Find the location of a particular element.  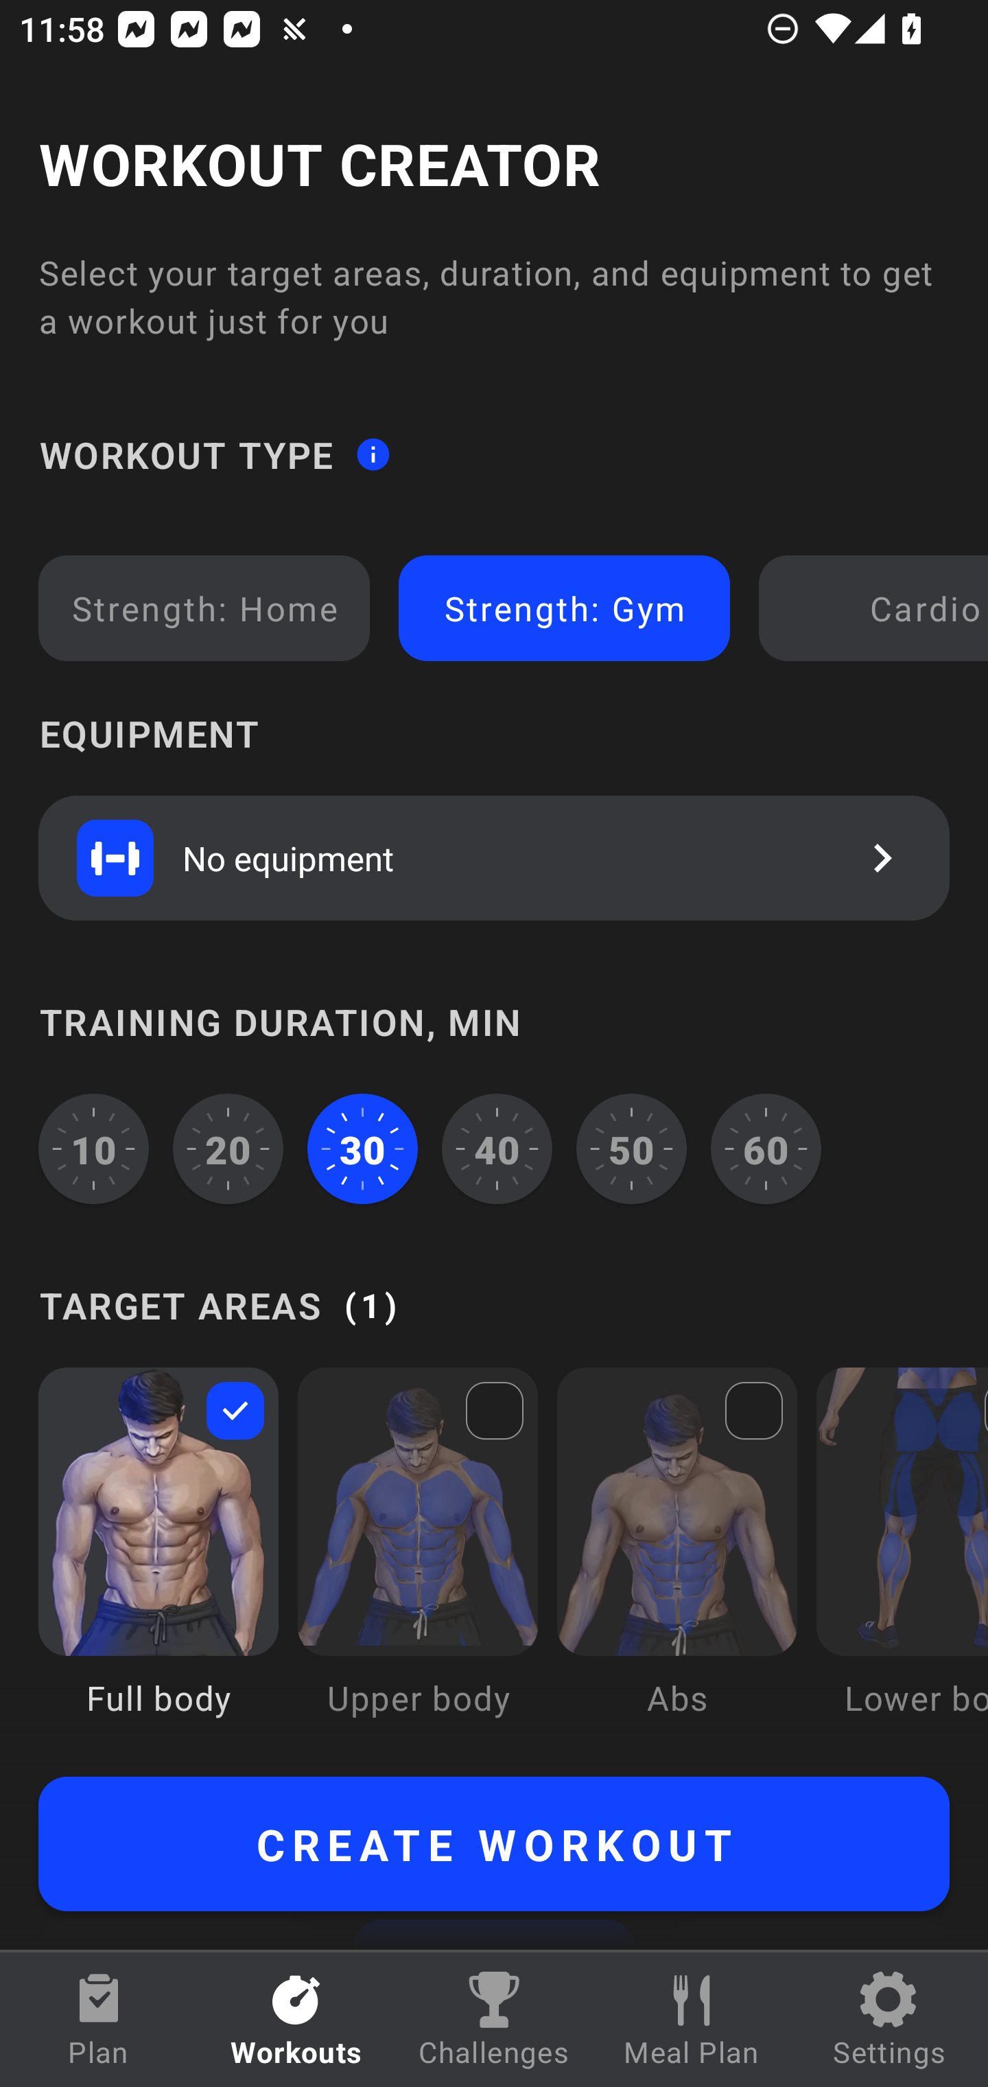

20 is located at coordinates (228, 1149).